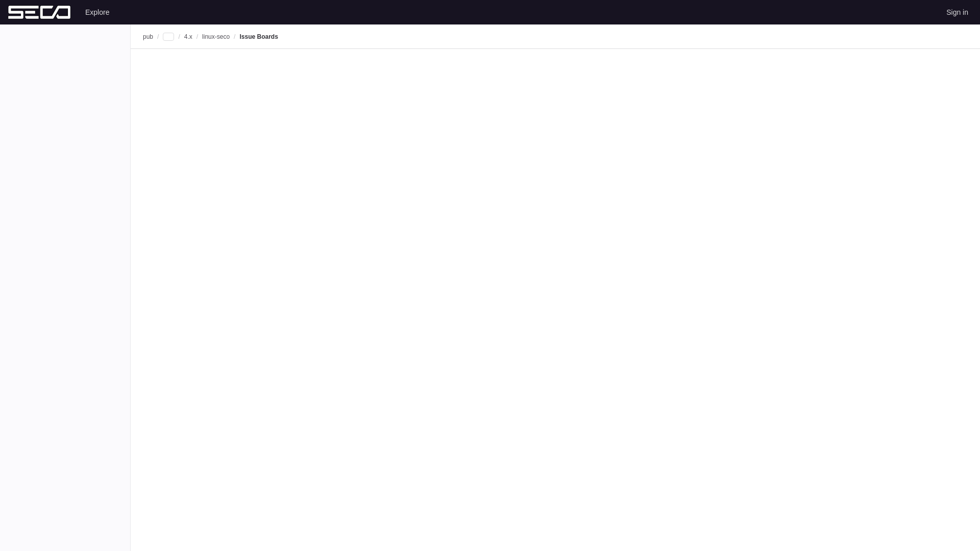  What do you see at coordinates (97, 12) in the screenshot?
I see `Explore` at bounding box center [97, 12].